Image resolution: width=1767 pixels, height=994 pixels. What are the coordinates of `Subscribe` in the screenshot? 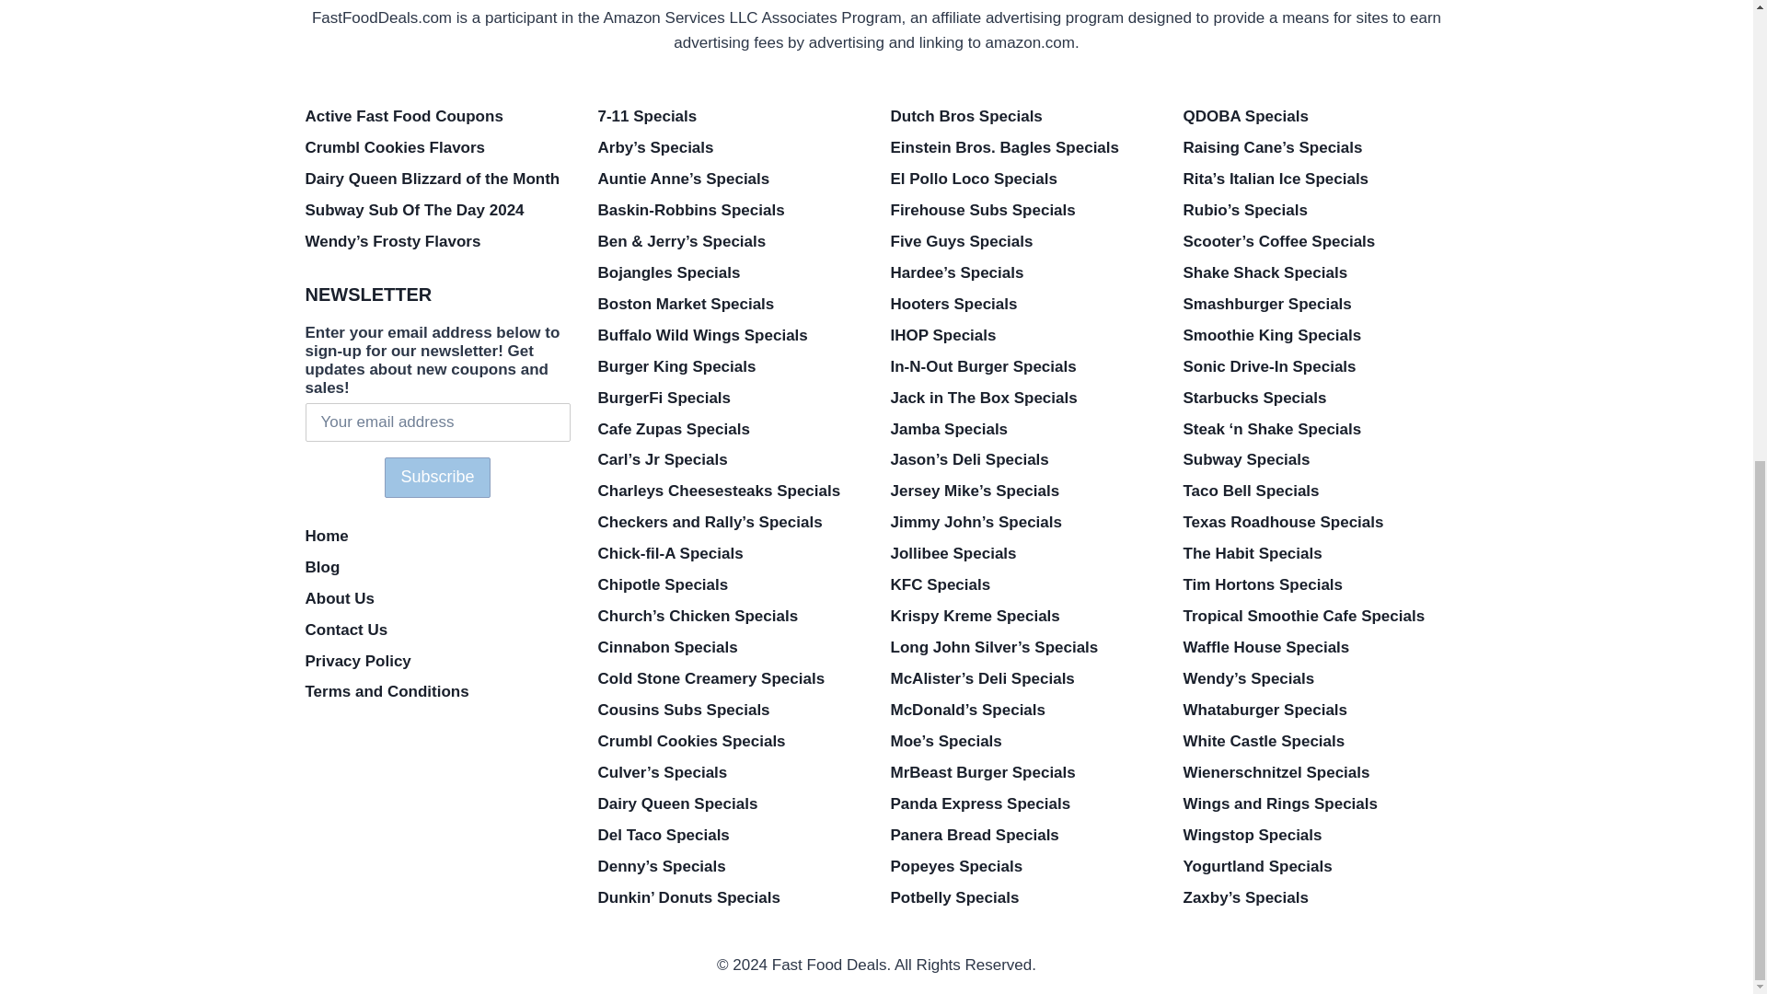 It's located at (436, 477).